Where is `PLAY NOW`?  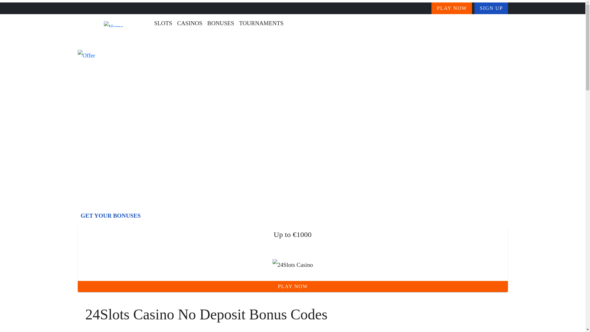 PLAY NOW is located at coordinates (292, 287).